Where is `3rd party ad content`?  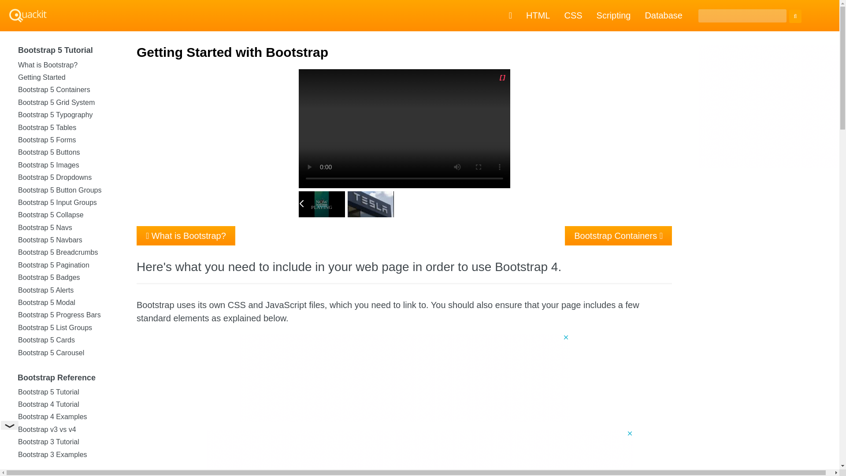 3rd party ad content is located at coordinates (420, 450).